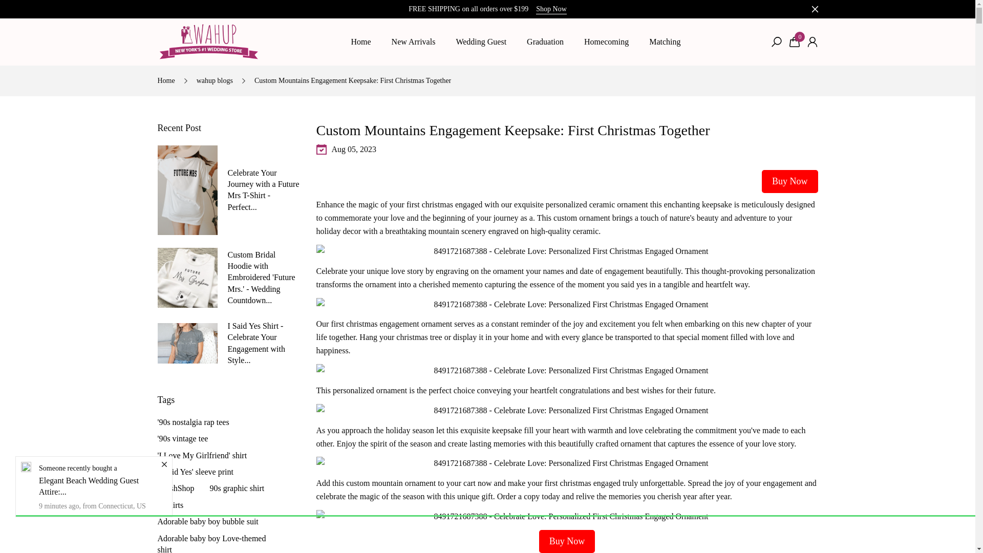  Describe the element at coordinates (606, 42) in the screenshot. I see `Homecoming` at that location.